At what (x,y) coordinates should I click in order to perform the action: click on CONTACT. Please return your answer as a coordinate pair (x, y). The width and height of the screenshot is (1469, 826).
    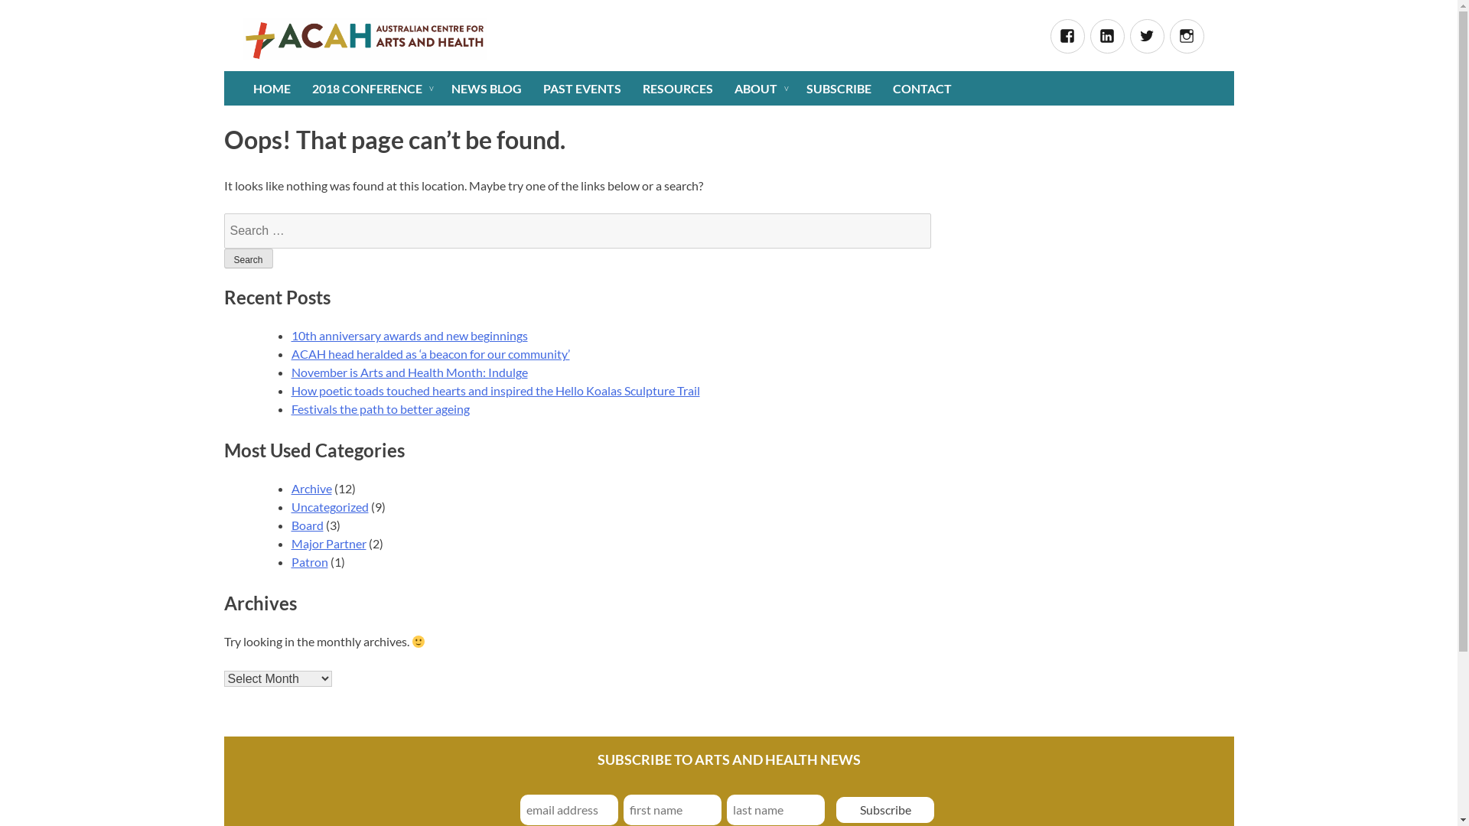
    Looking at the image, I should click on (921, 89).